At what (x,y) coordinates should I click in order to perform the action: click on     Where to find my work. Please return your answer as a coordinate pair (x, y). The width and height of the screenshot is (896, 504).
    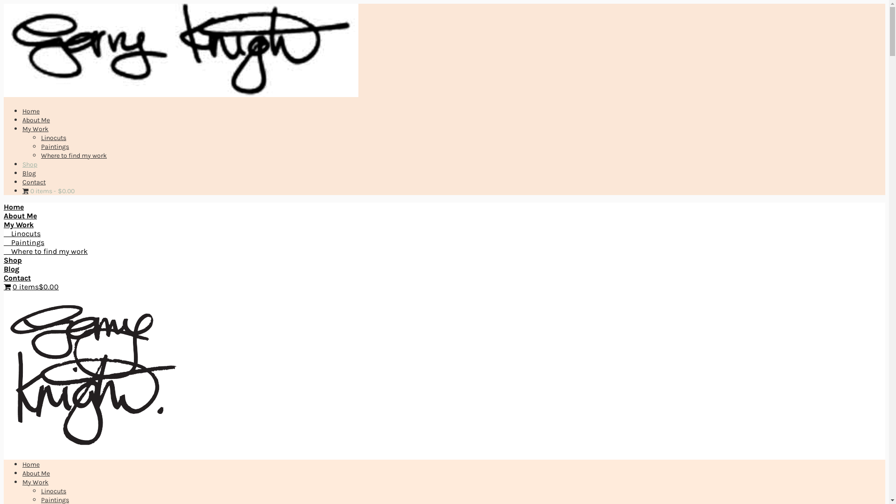
    Looking at the image, I should click on (46, 251).